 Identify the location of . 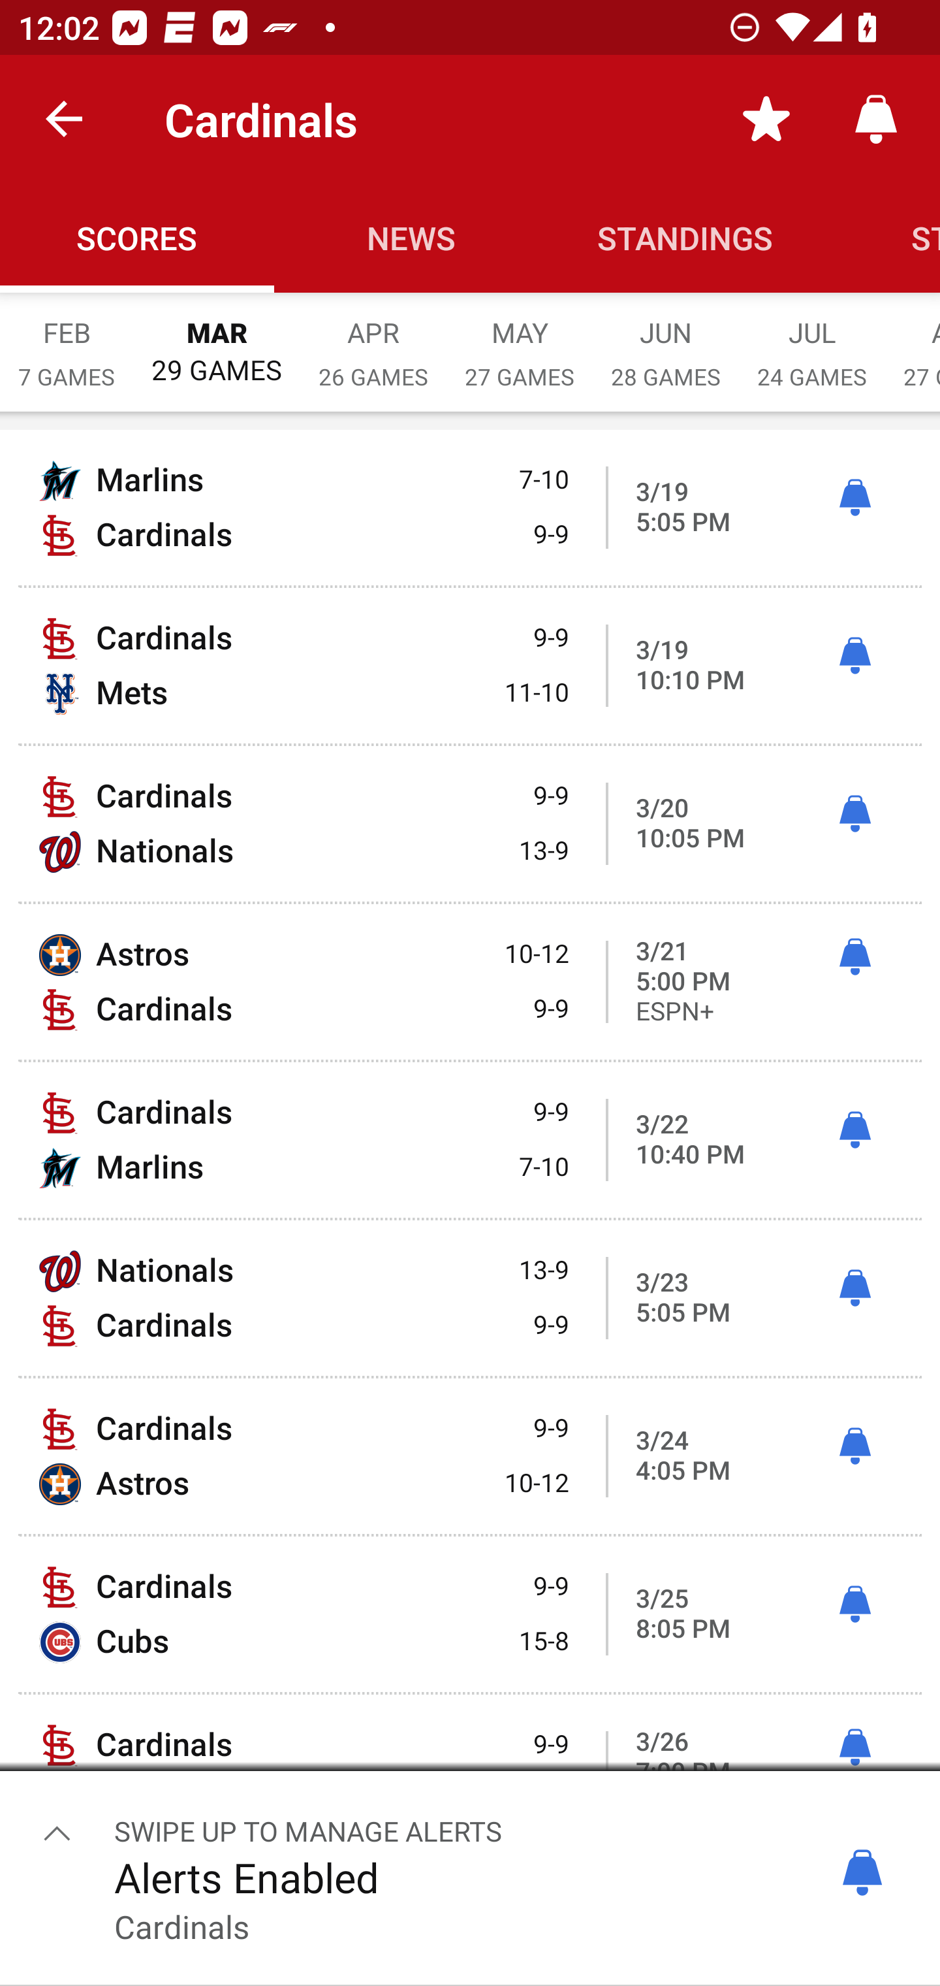
(57, 1832).